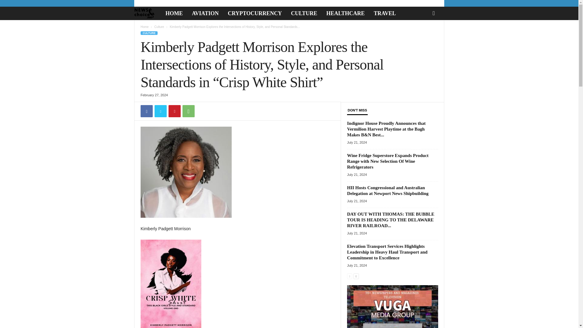 Image resolution: width=583 pixels, height=328 pixels. What do you see at coordinates (146, 111) in the screenshot?
I see `Facebook` at bounding box center [146, 111].